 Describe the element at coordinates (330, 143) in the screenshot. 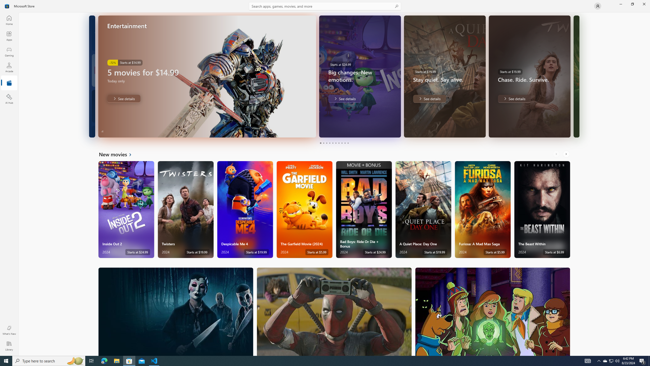

I see `Page 4` at that location.